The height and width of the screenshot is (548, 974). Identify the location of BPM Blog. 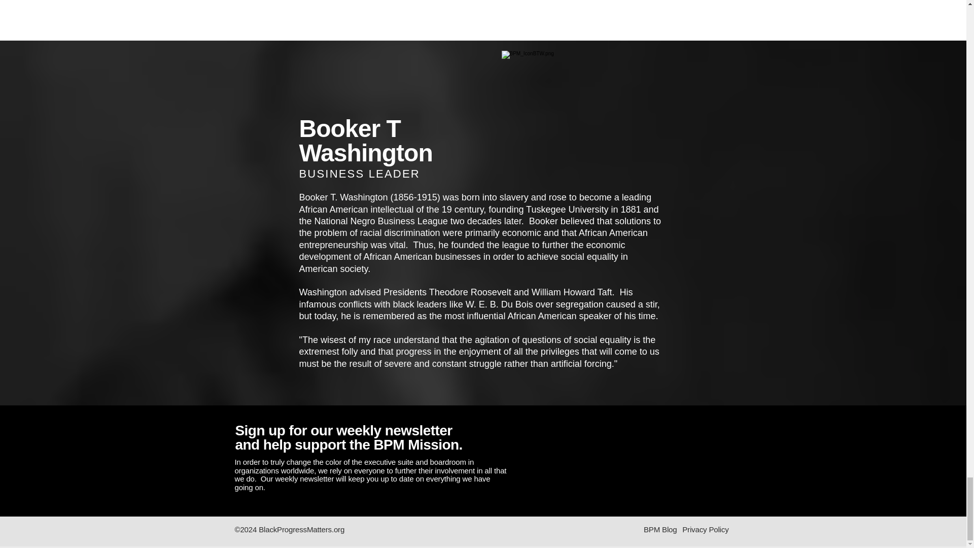
(660, 529).